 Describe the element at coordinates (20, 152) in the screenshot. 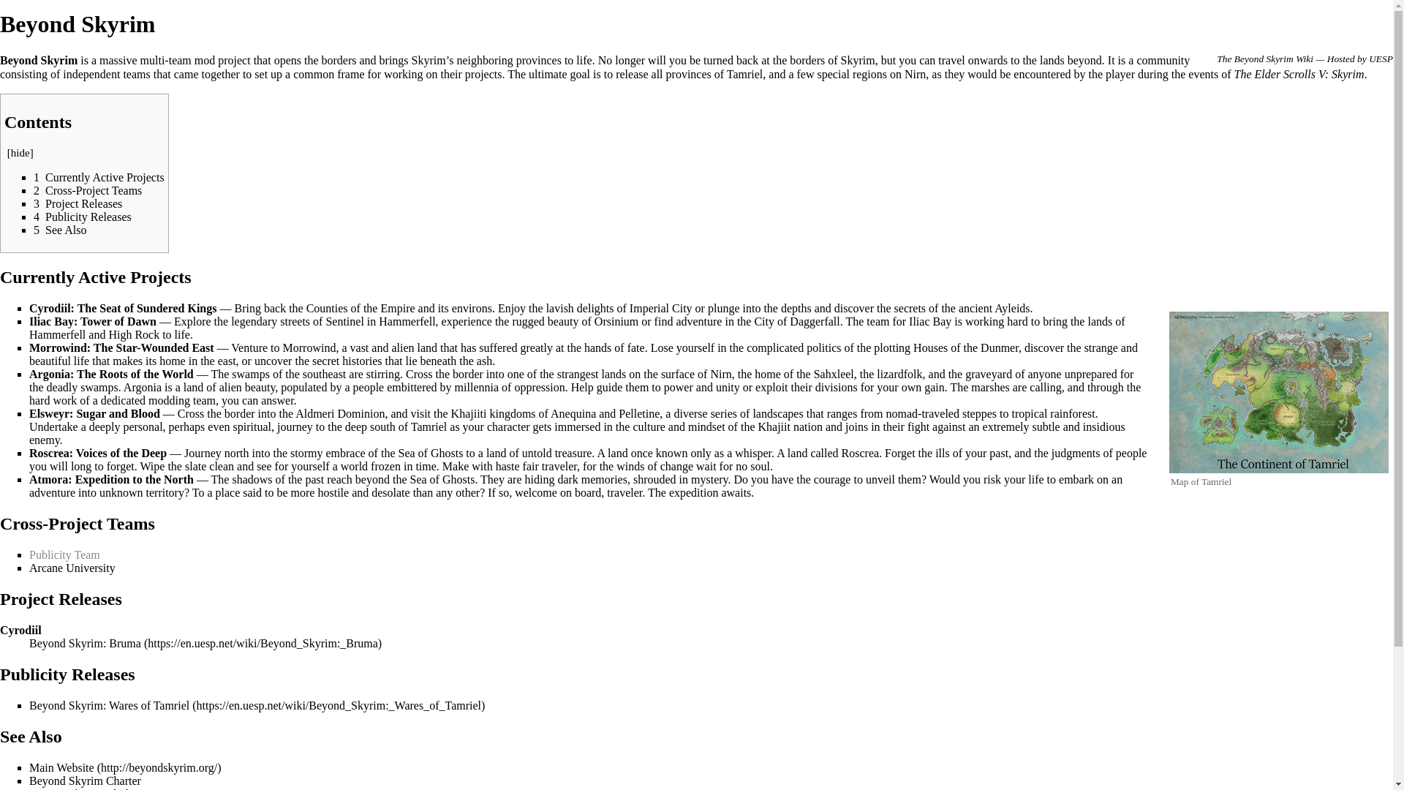

I see `hide` at that location.